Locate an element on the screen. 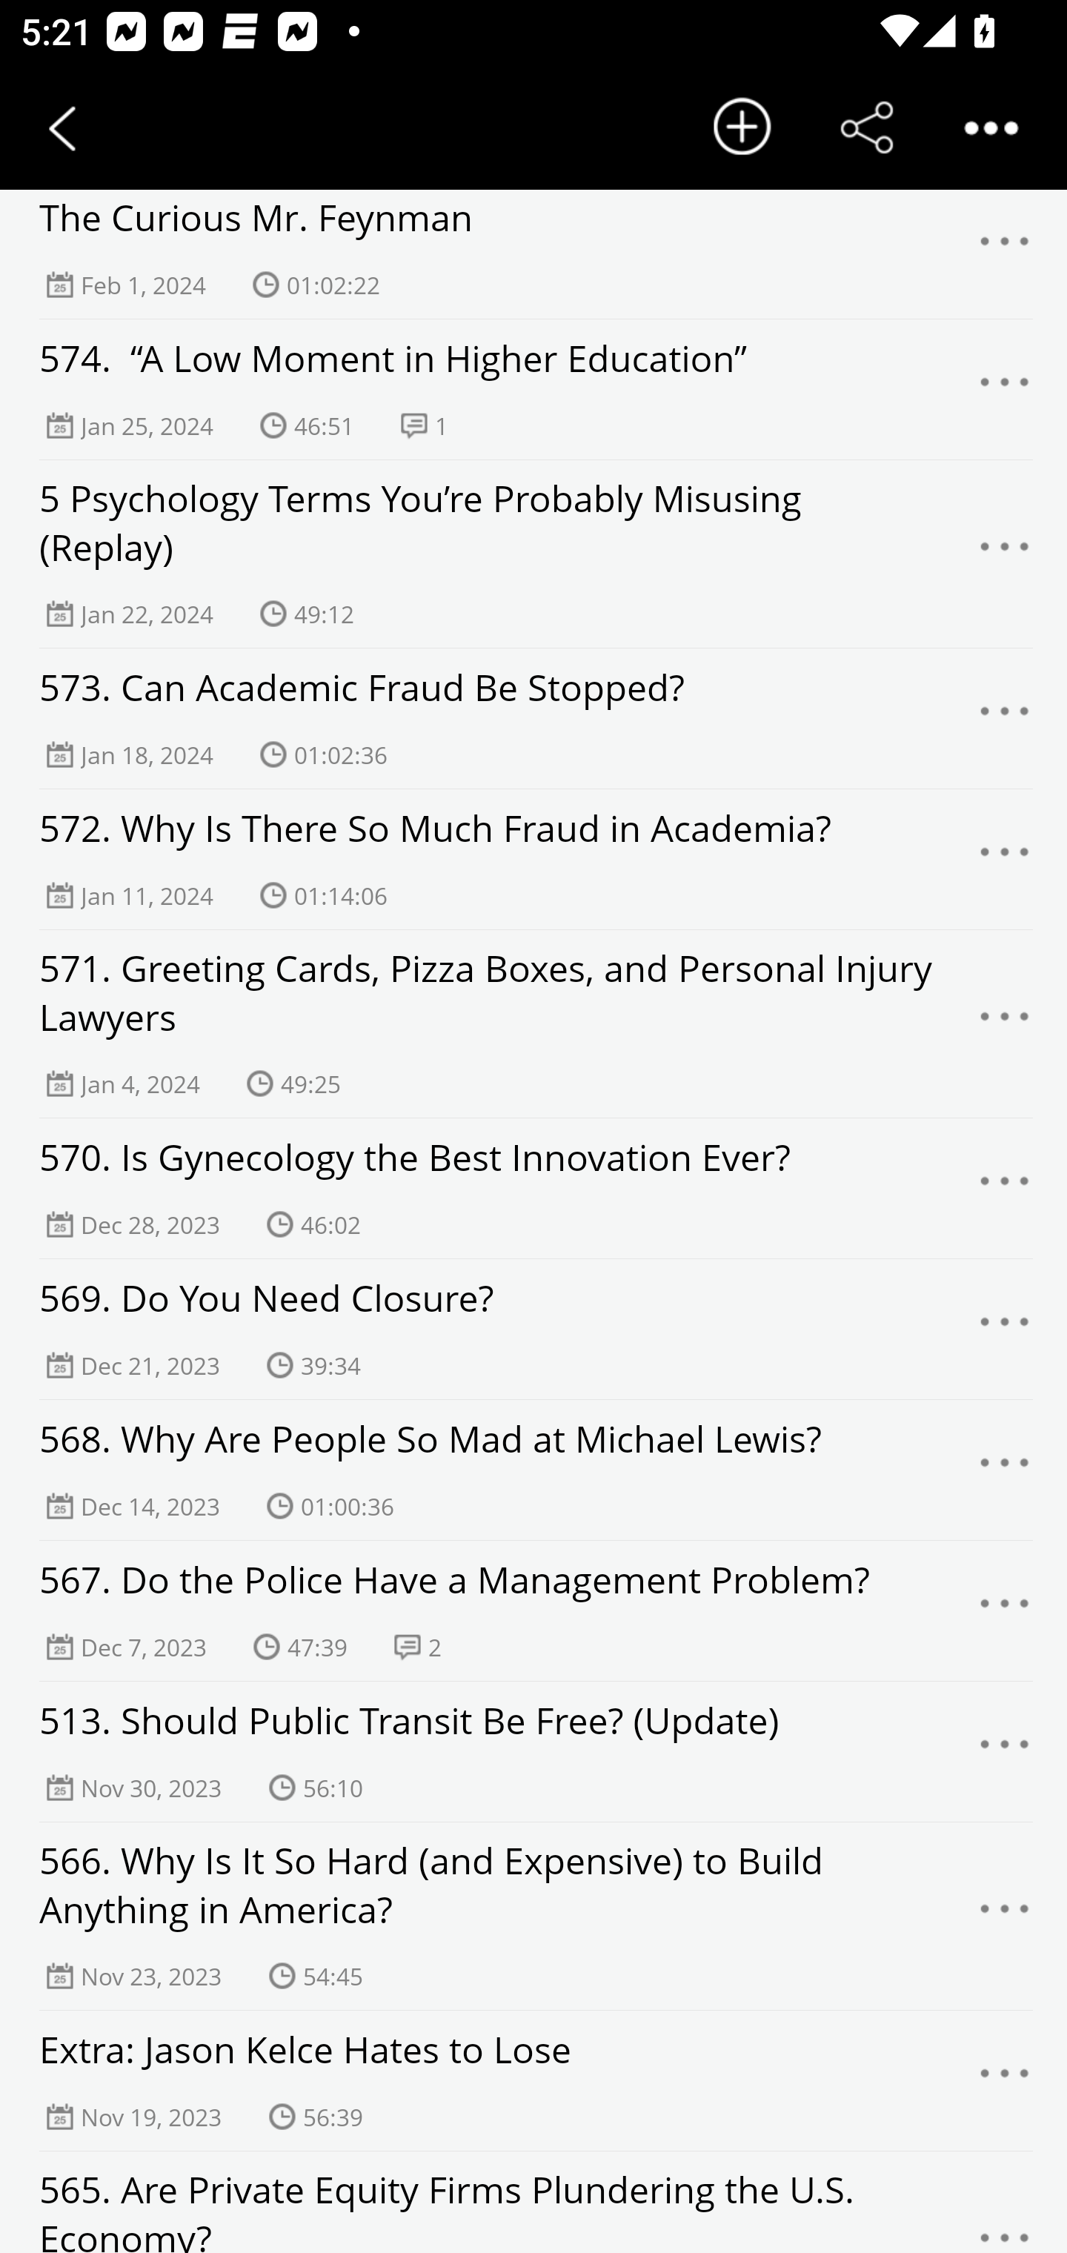 This screenshot has height=2253, width=1067. Menu is located at coordinates (1005, 1916).